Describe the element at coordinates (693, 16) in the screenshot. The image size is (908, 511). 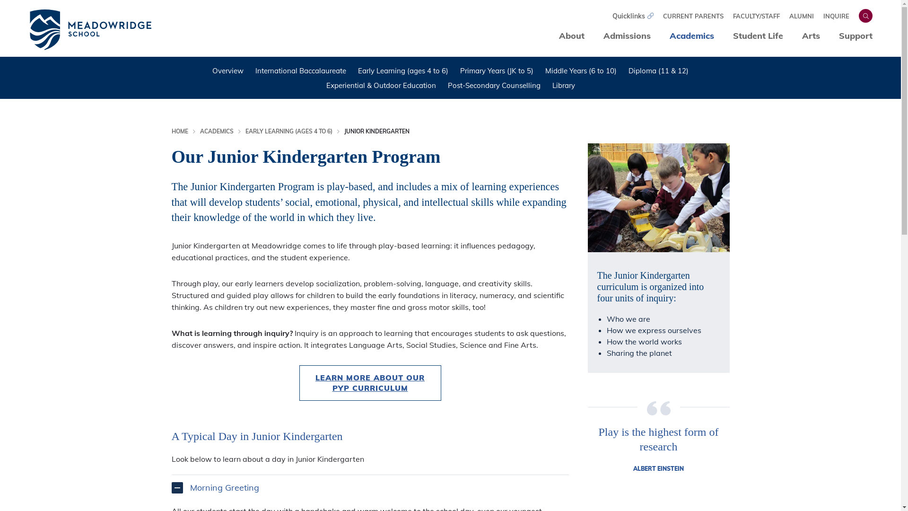
I see `CURRENT PARENTS` at that location.